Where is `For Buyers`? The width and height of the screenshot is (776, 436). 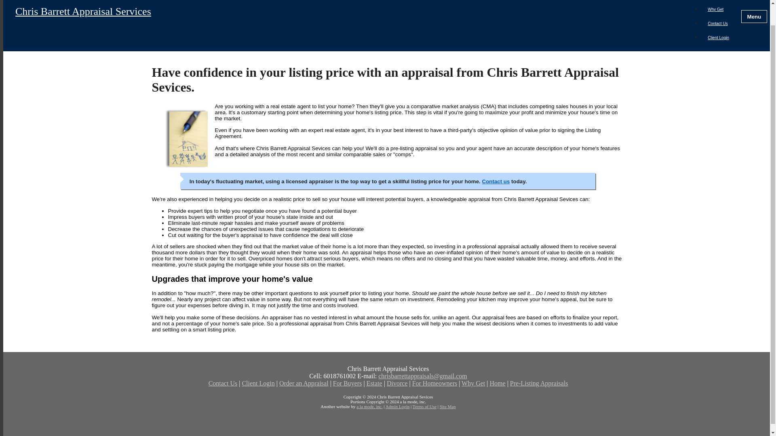
For Buyers is located at coordinates (348, 383).